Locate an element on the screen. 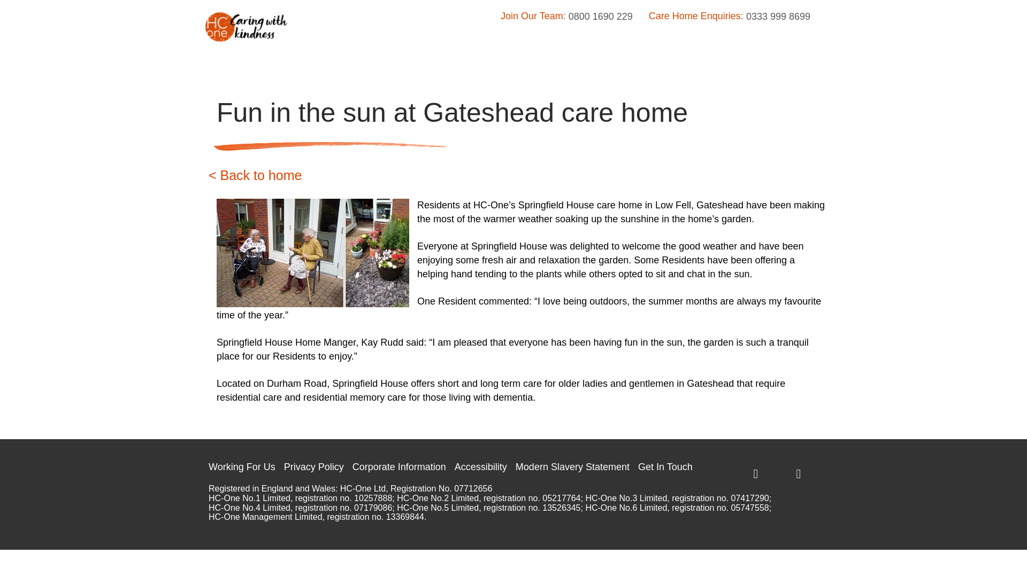  Back to springfield-house is located at coordinates (255, 175).